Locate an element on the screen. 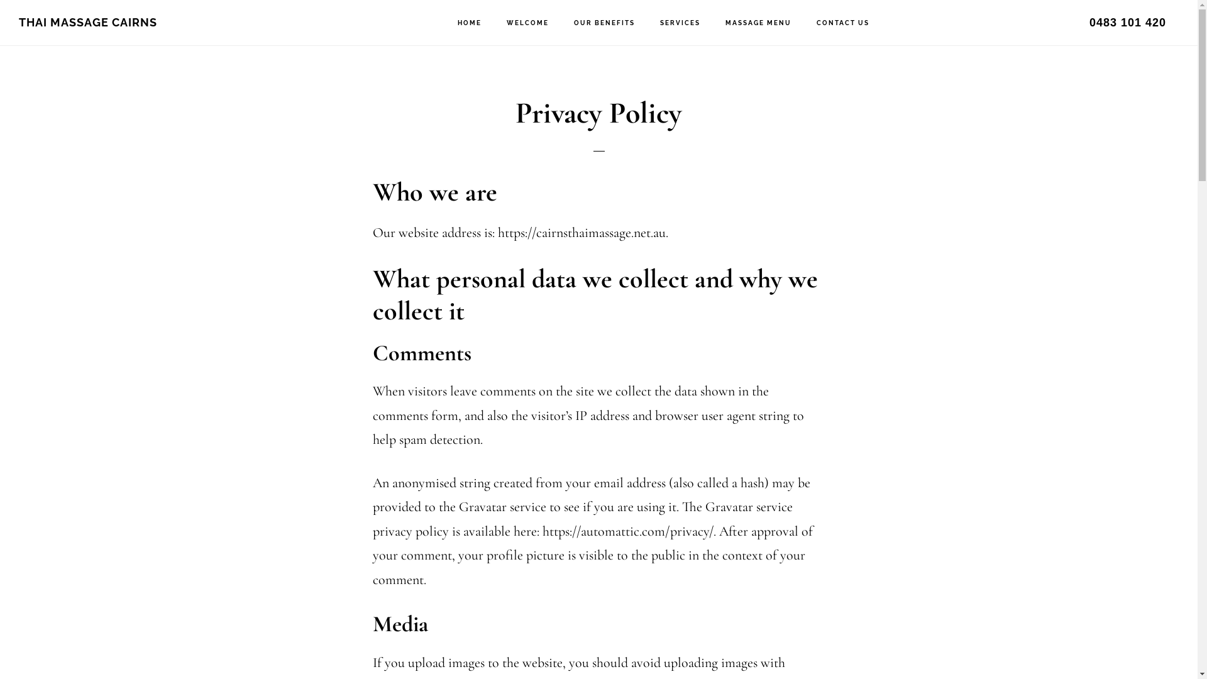 The height and width of the screenshot is (679, 1207). Skip to main content is located at coordinates (0, 0).